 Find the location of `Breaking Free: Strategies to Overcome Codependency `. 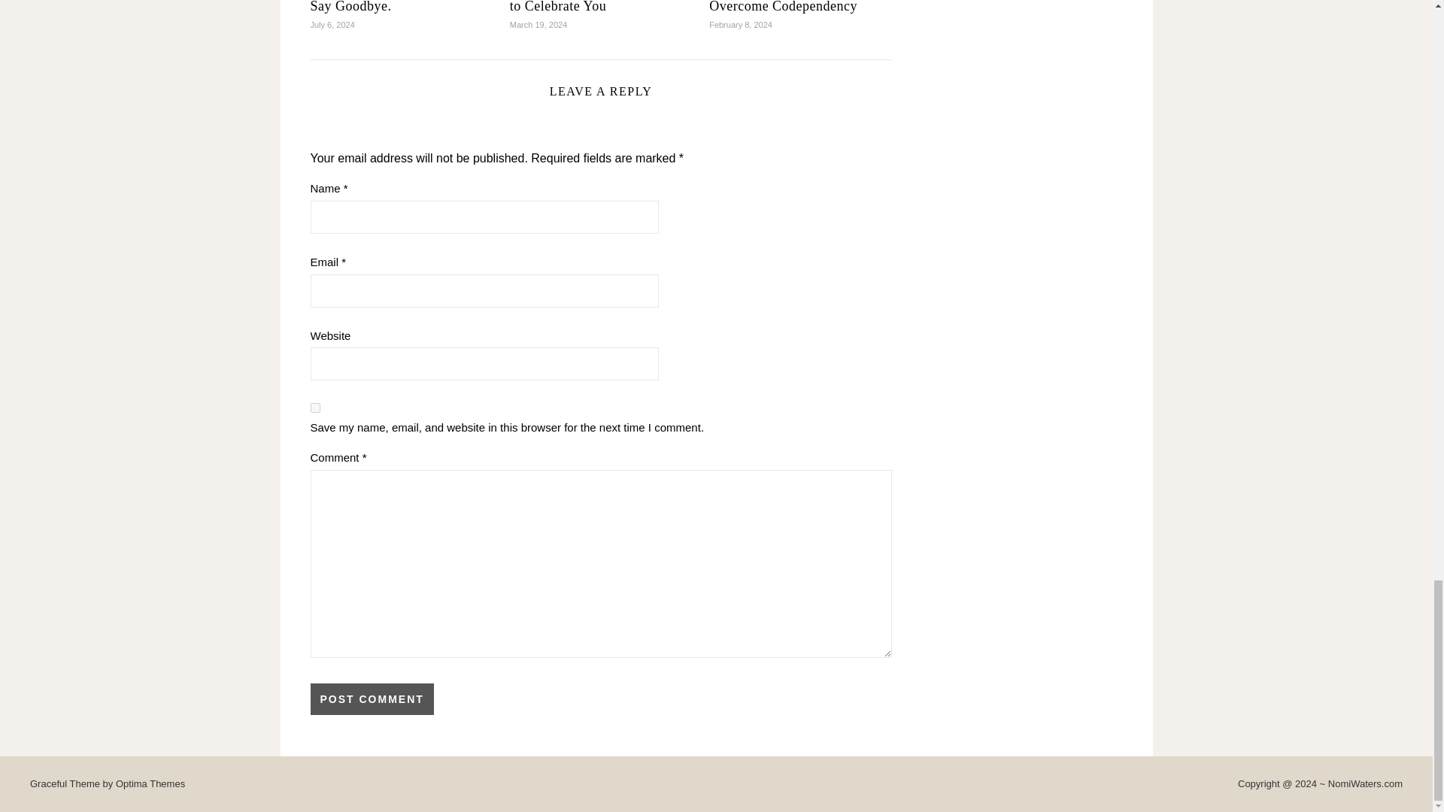

Breaking Free: Strategies to Overcome Codependency  is located at coordinates (790, 7).